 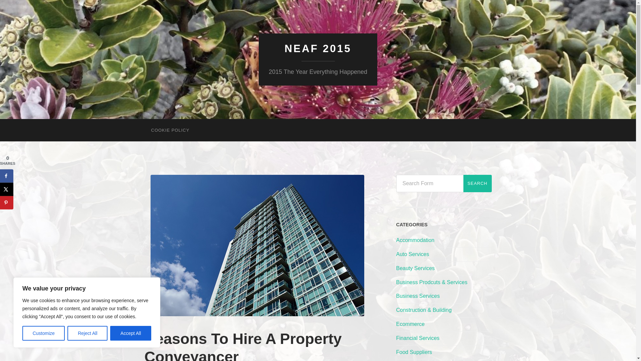 What do you see at coordinates (318, 48) in the screenshot?
I see `NEAF 2015` at bounding box center [318, 48].